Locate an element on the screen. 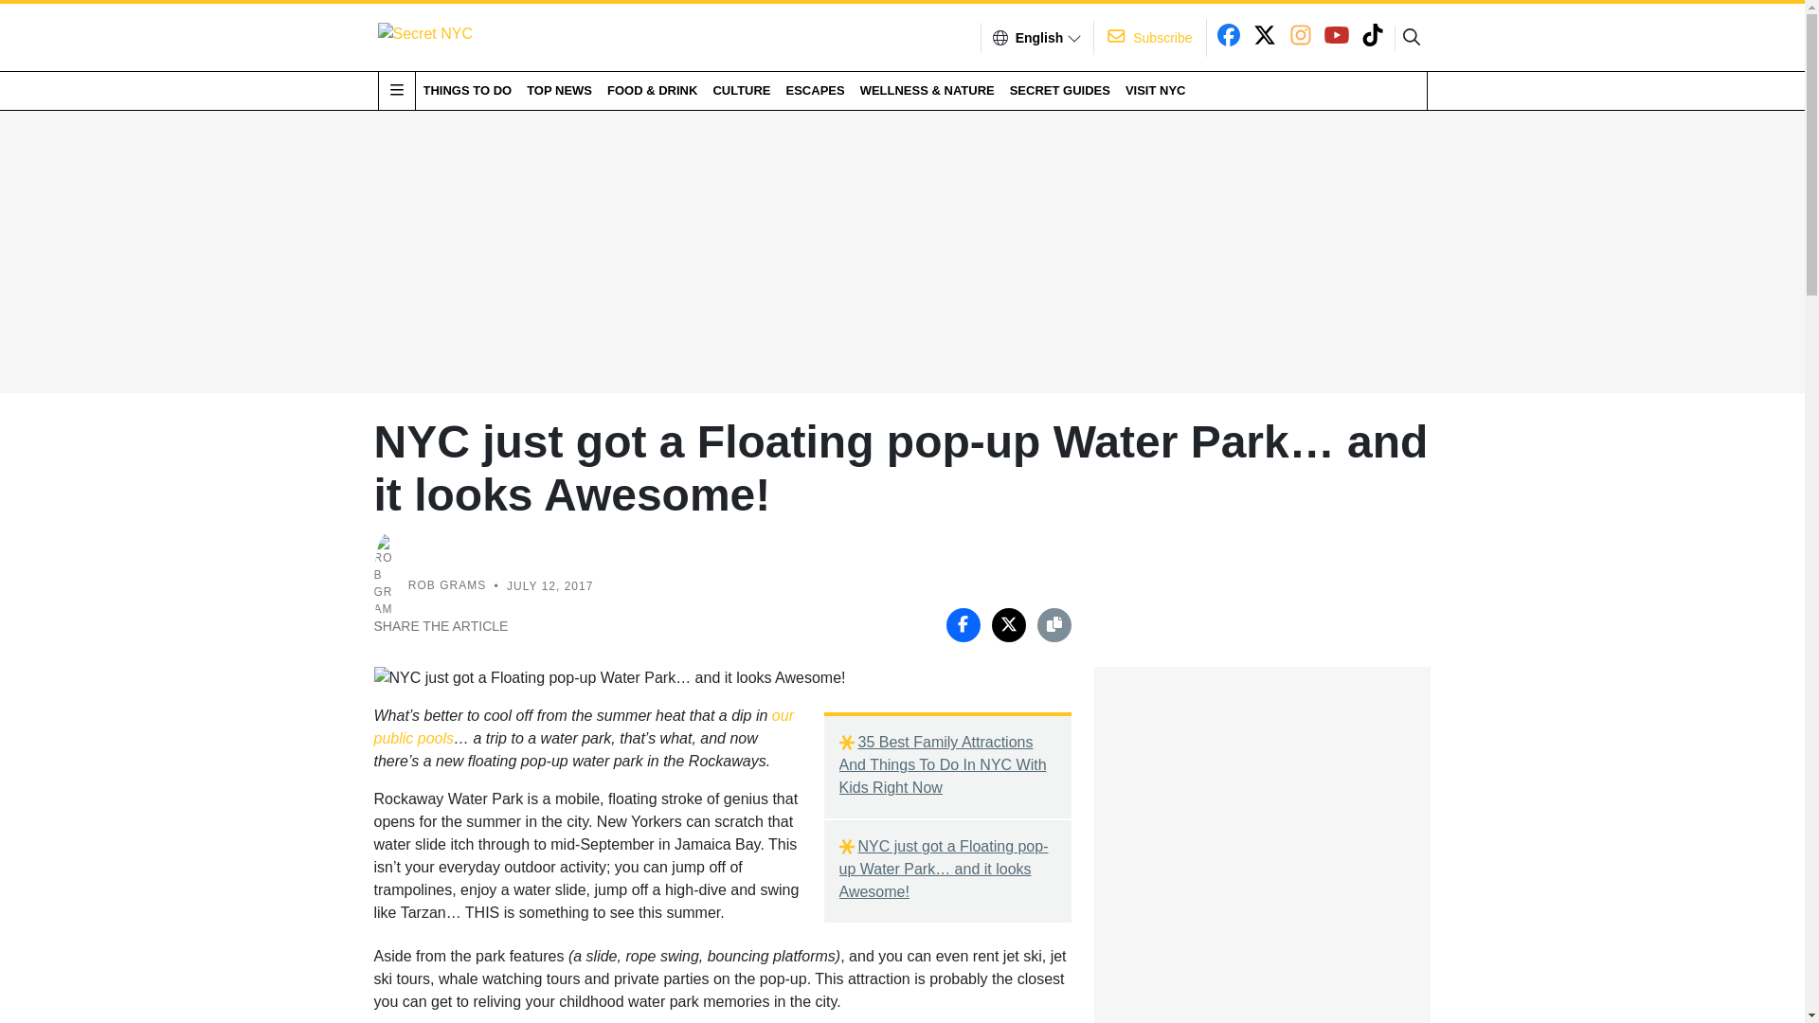  SECRET GUIDES is located at coordinates (1059, 90).